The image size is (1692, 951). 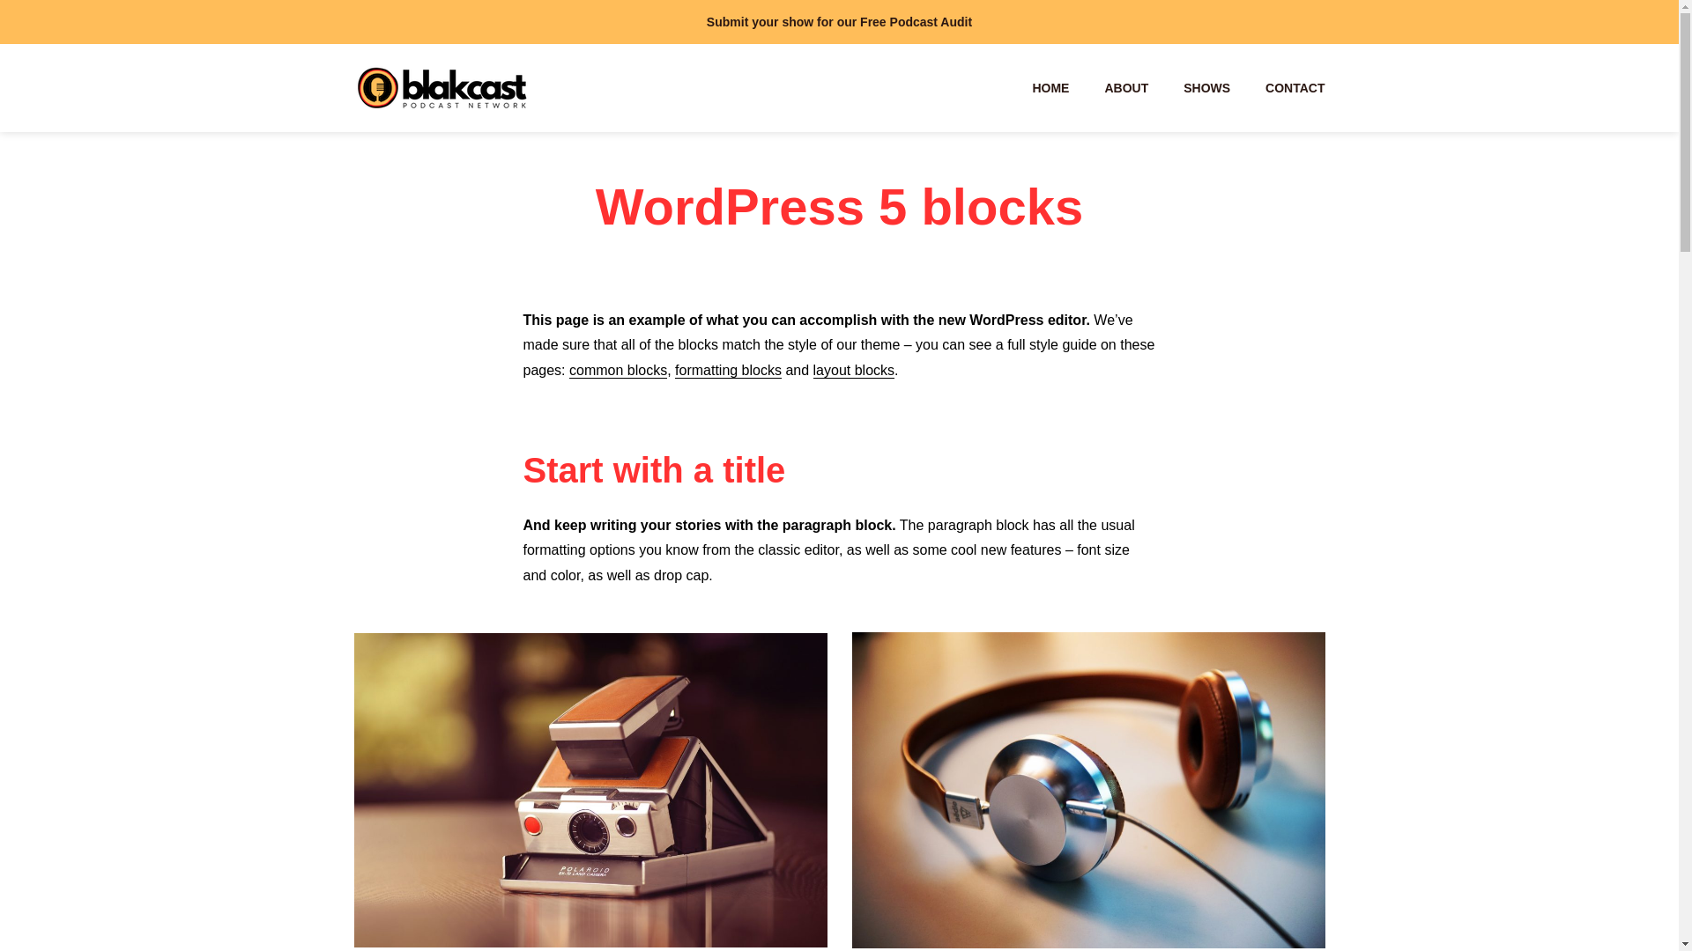 What do you see at coordinates (728, 370) in the screenshot?
I see `formatting blocks` at bounding box center [728, 370].